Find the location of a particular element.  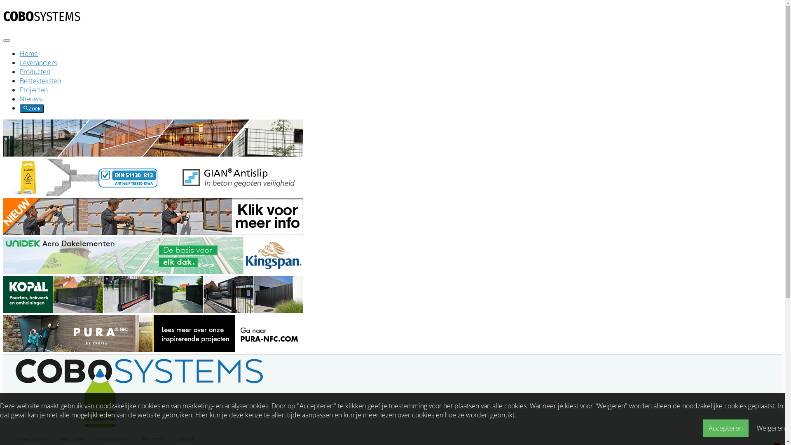

Nieuws is located at coordinates (30, 99).